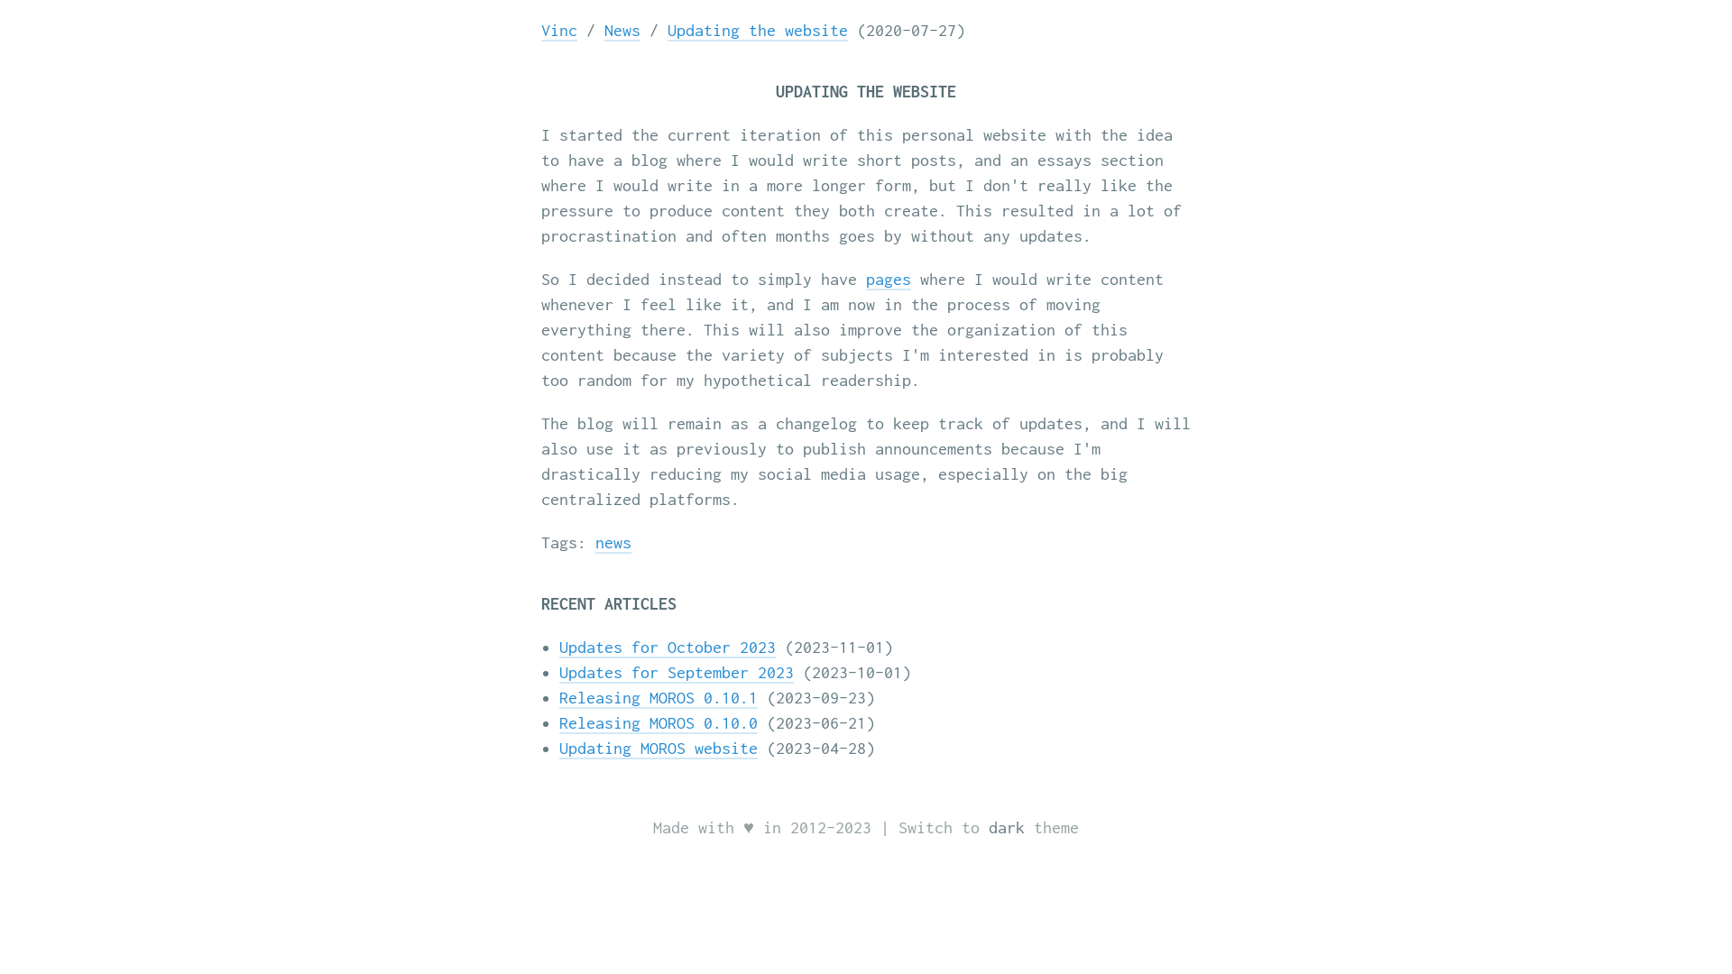  Describe the element at coordinates (613, 543) in the screenshot. I see `news` at that location.